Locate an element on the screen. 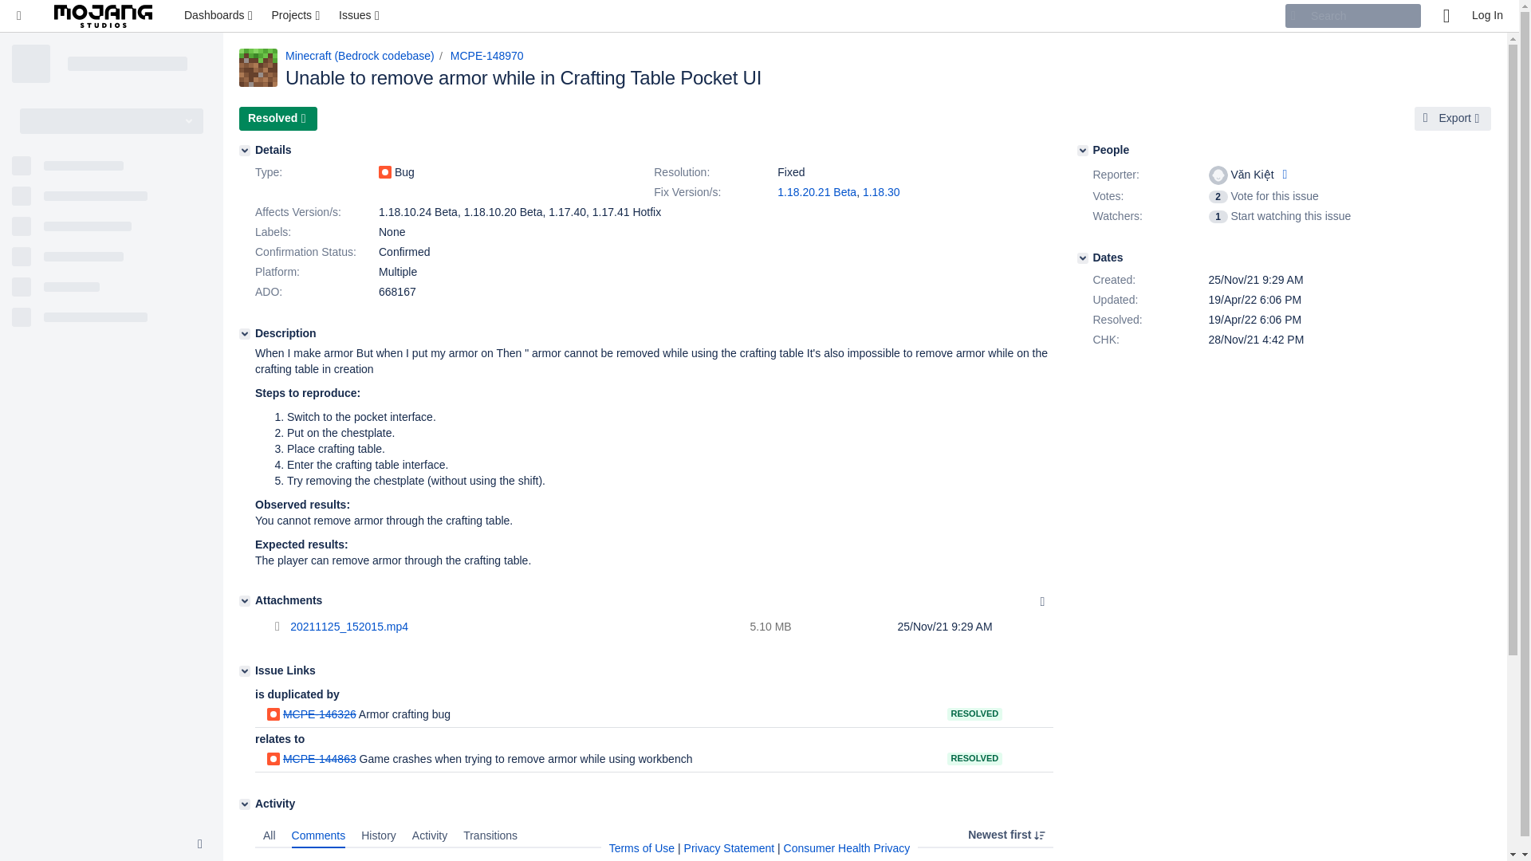  View recent projects and browse a list of projects is located at coordinates (297, 16).